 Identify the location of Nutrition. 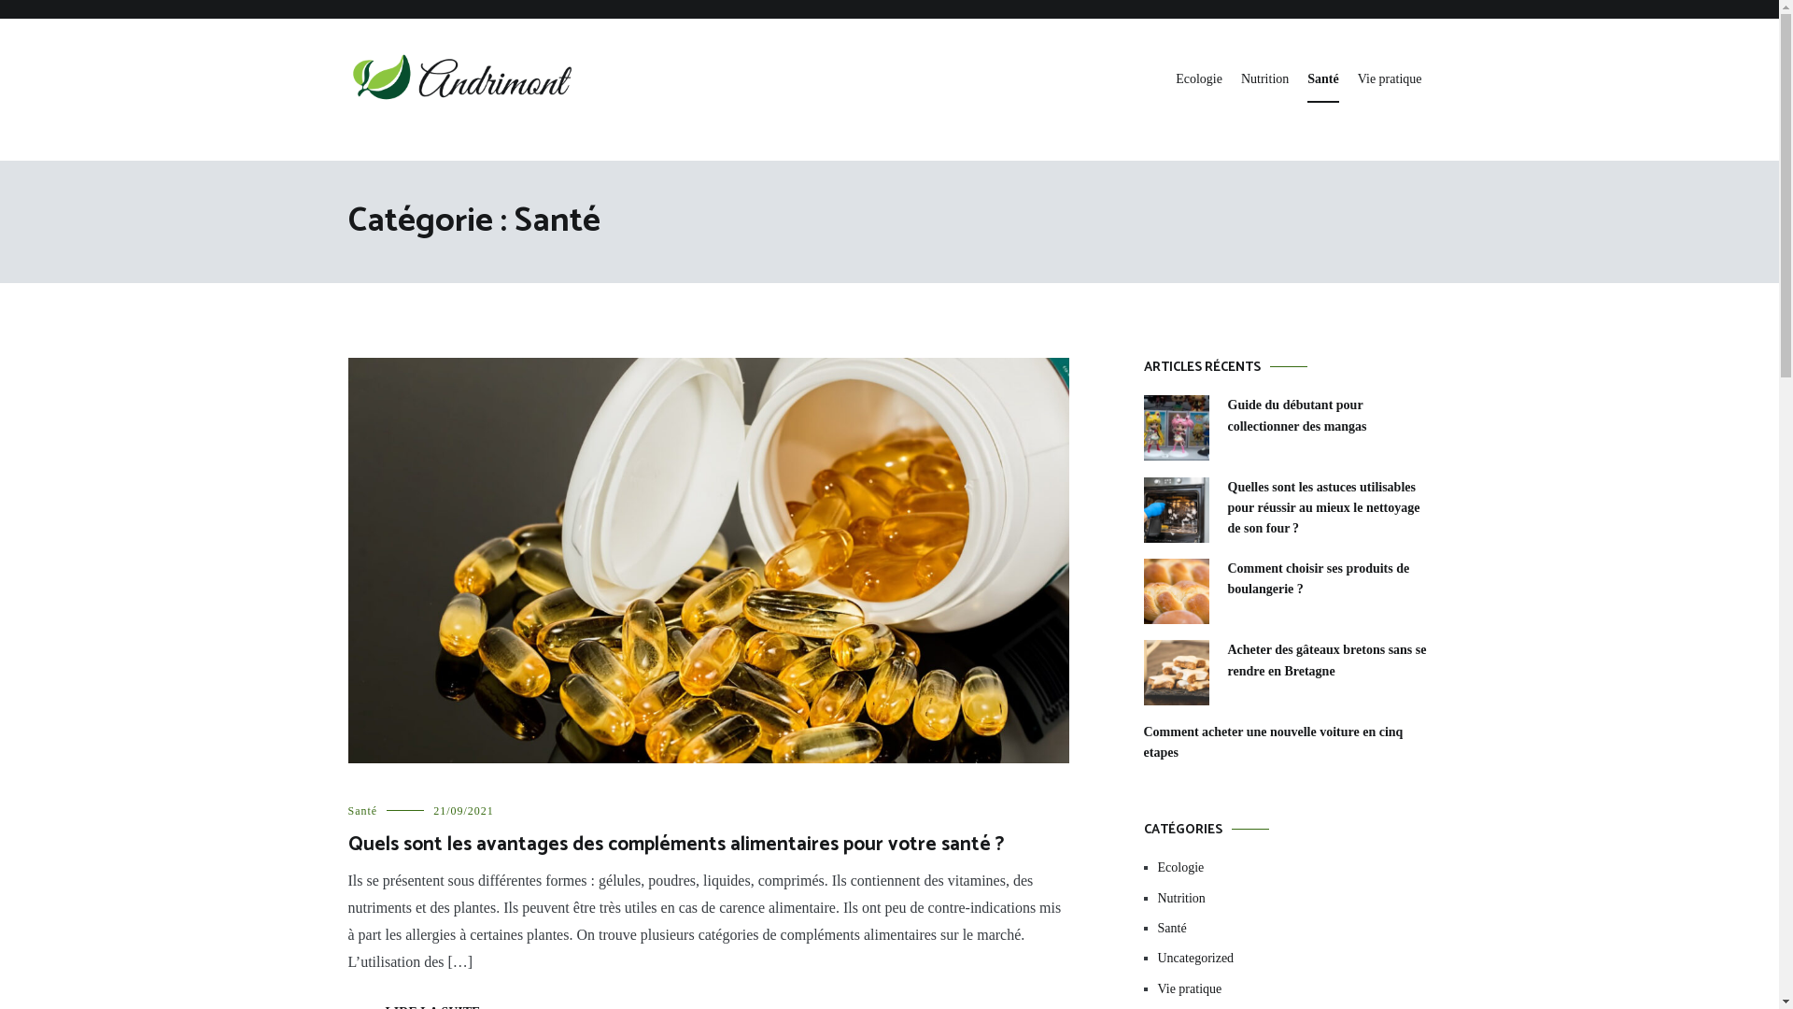
(1264, 80).